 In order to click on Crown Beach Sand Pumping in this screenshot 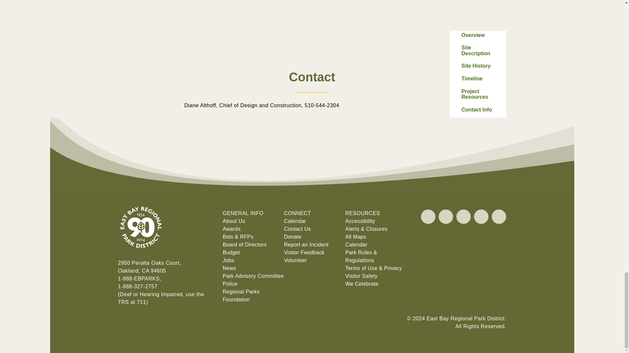, I will do `click(312, 35)`.